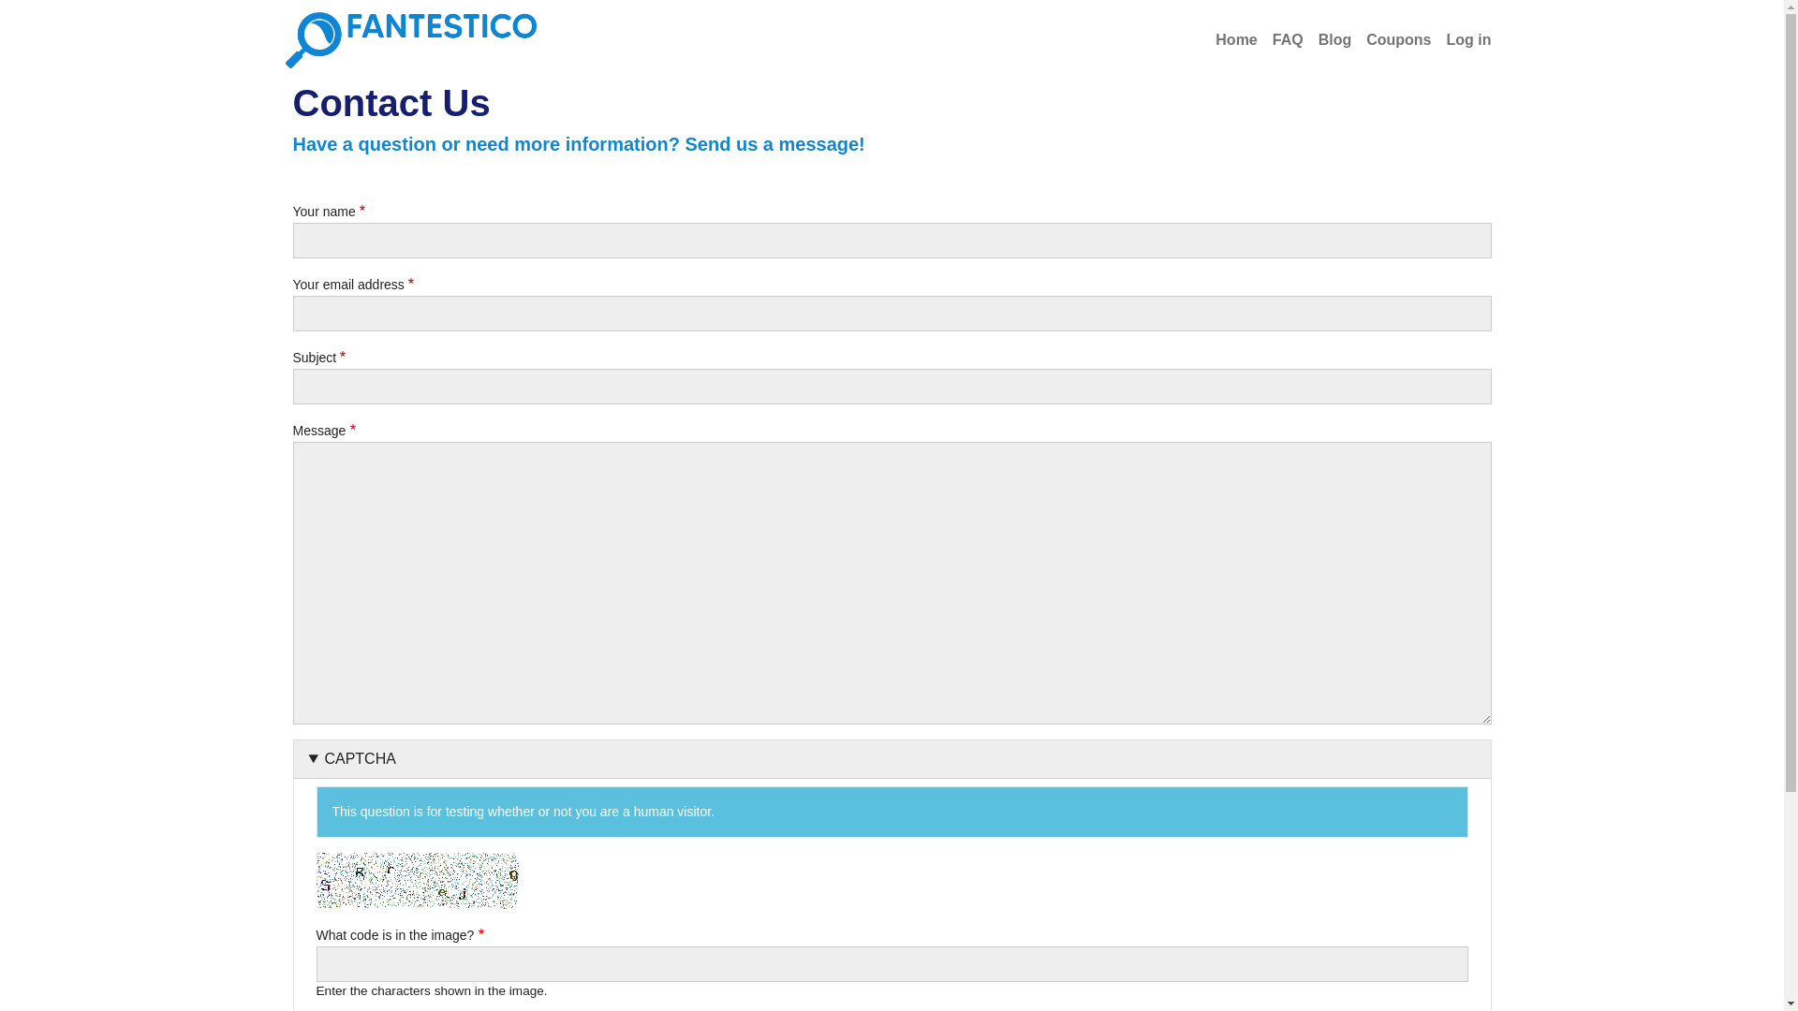  Describe the element at coordinates (1288, 39) in the screenshot. I see `FAQ` at that location.